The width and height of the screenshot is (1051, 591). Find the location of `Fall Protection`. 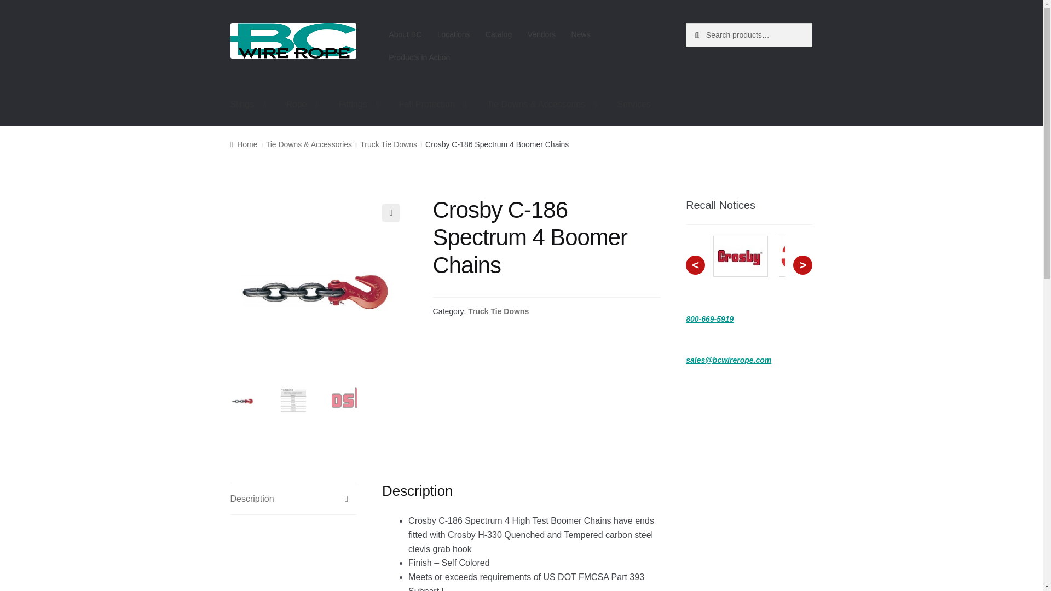

Fall Protection is located at coordinates (432, 105).